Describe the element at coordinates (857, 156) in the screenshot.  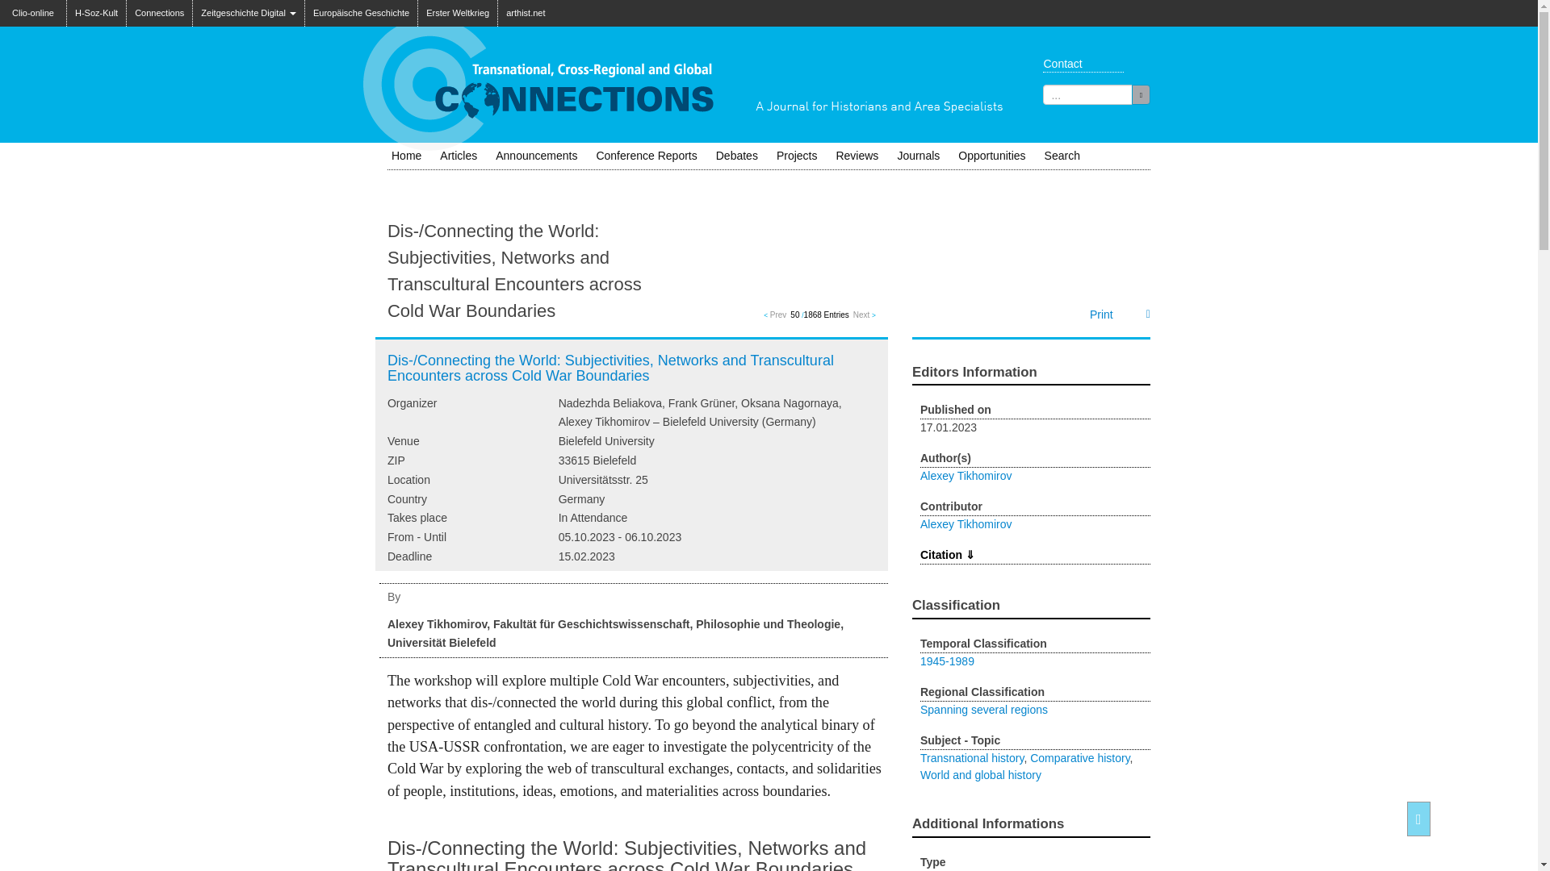
I see `Reviews` at that location.